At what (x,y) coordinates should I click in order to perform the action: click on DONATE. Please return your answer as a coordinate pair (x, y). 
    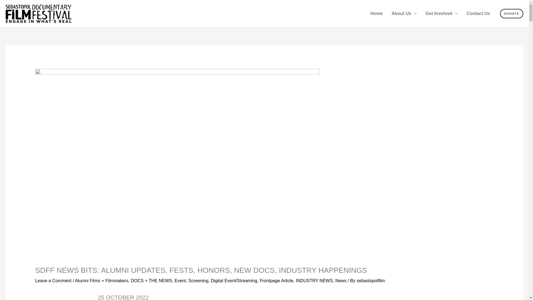
    Looking at the image, I should click on (511, 14).